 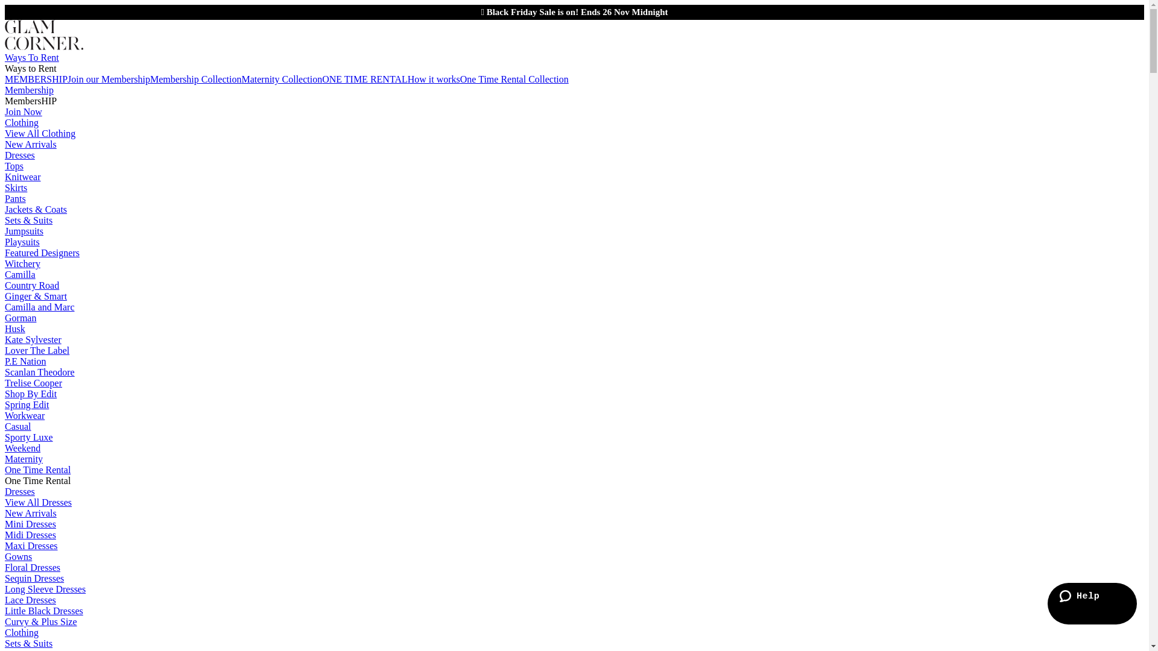 What do you see at coordinates (44, 611) in the screenshot?
I see `Little Black Dresses` at bounding box center [44, 611].